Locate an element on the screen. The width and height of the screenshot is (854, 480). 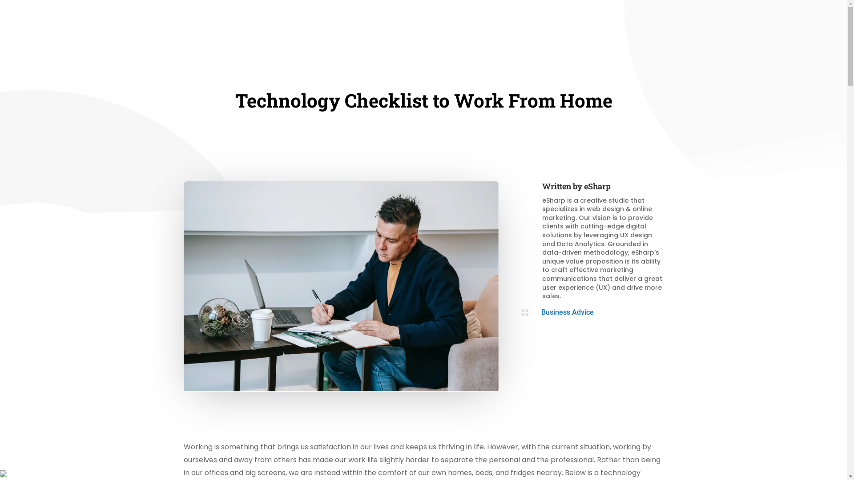
Business Advice is located at coordinates (568, 312).